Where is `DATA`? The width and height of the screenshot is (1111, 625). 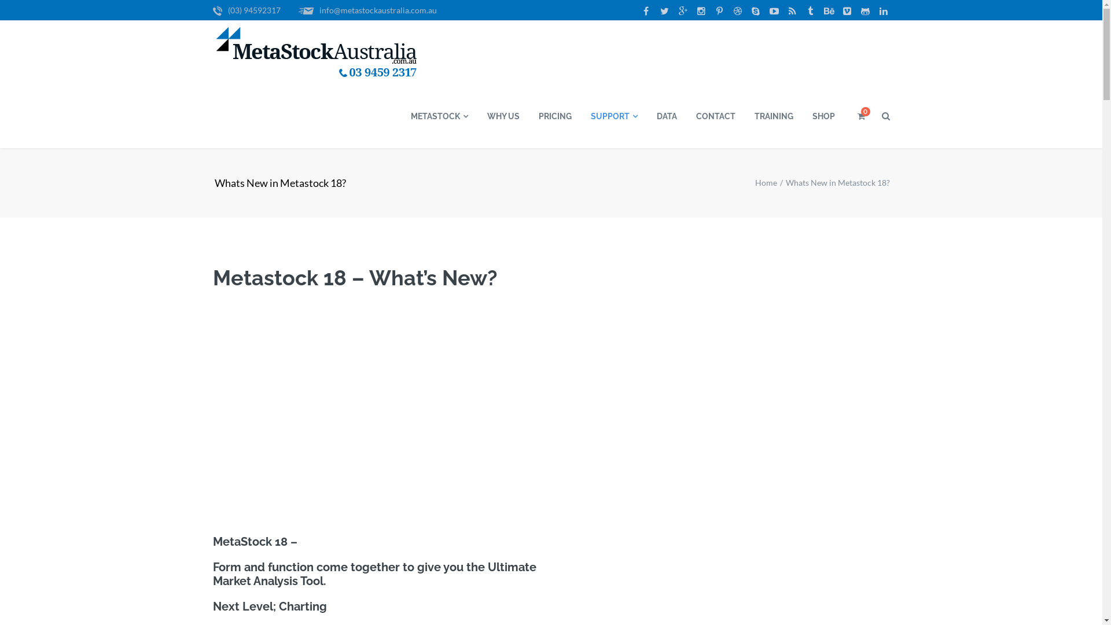
DATA is located at coordinates (667, 116).